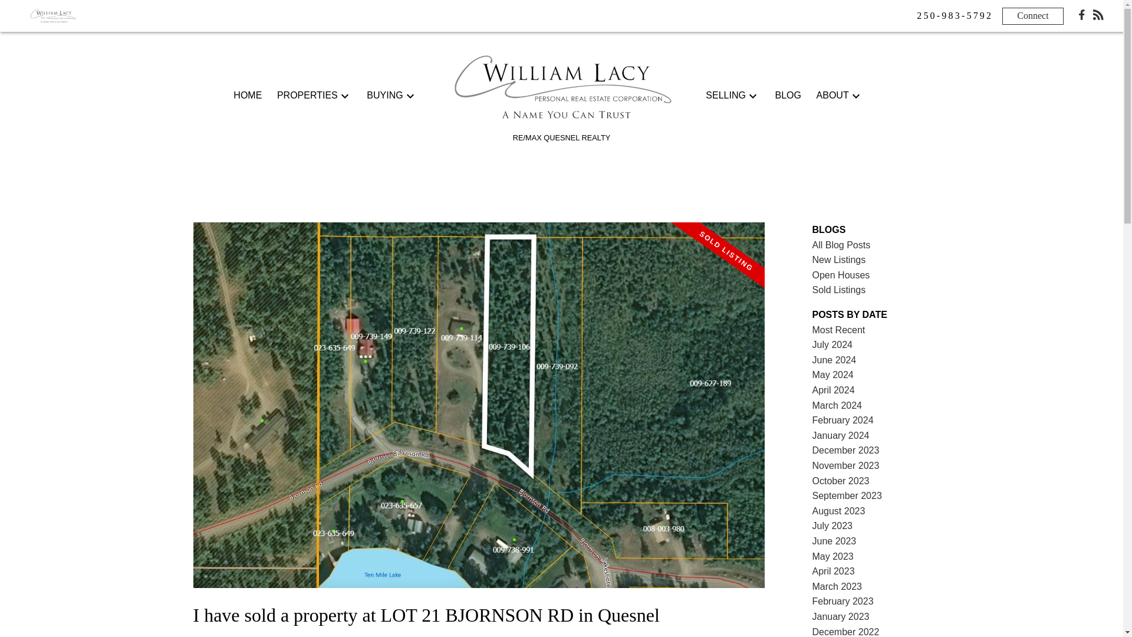 This screenshot has height=637, width=1132. What do you see at coordinates (835, 360) in the screenshot?
I see `June 2024` at bounding box center [835, 360].